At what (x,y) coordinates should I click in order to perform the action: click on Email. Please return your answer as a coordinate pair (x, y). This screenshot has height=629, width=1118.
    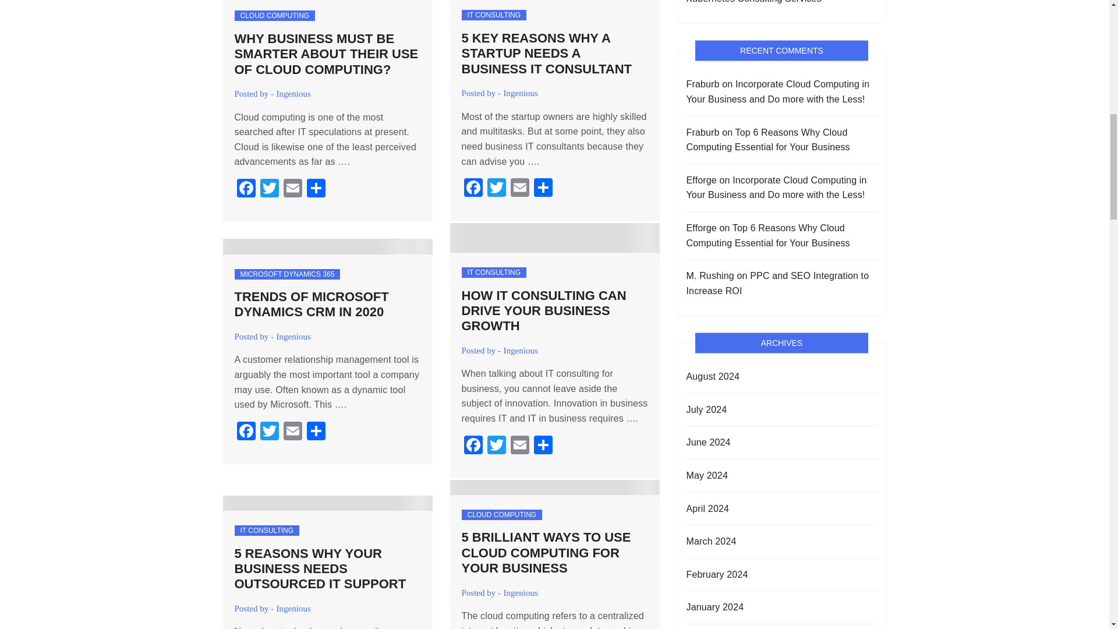
    Looking at the image, I should click on (519, 189).